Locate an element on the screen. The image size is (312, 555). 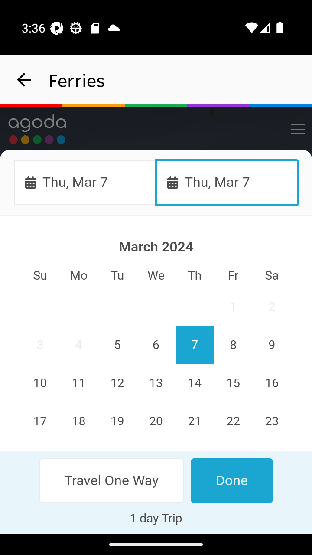
21 is located at coordinates (194, 421).